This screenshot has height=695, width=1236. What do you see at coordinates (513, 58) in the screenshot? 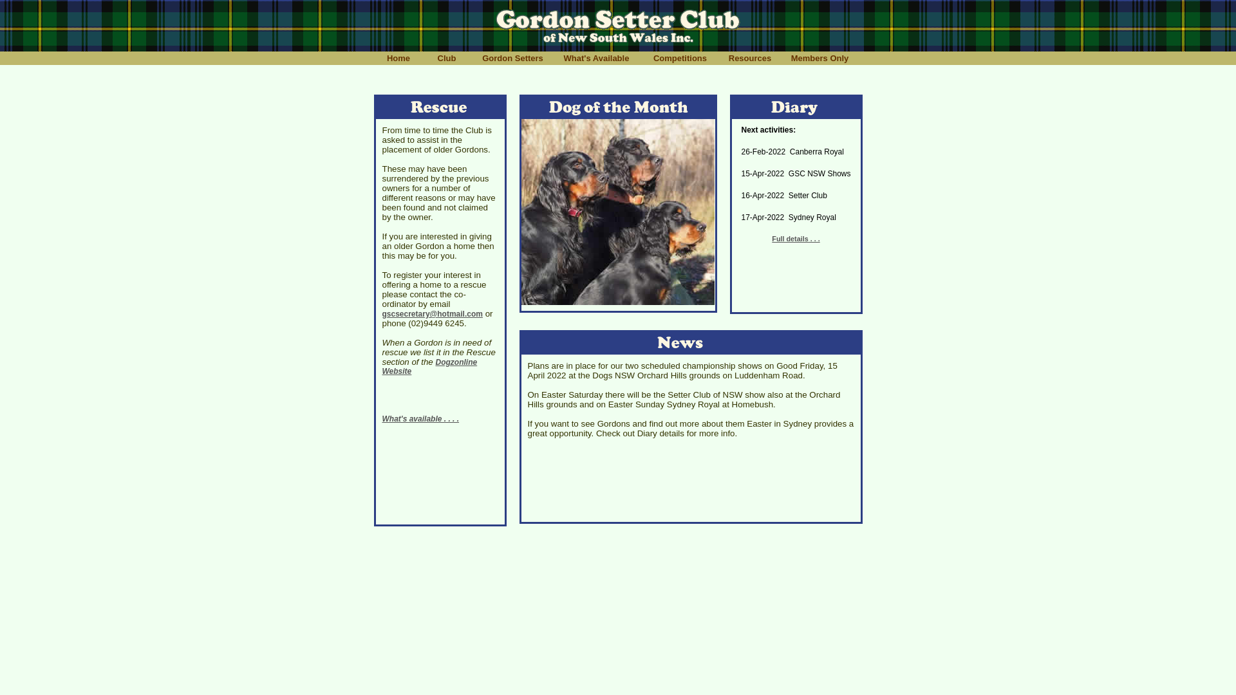
I see `Gordon Setters` at bounding box center [513, 58].